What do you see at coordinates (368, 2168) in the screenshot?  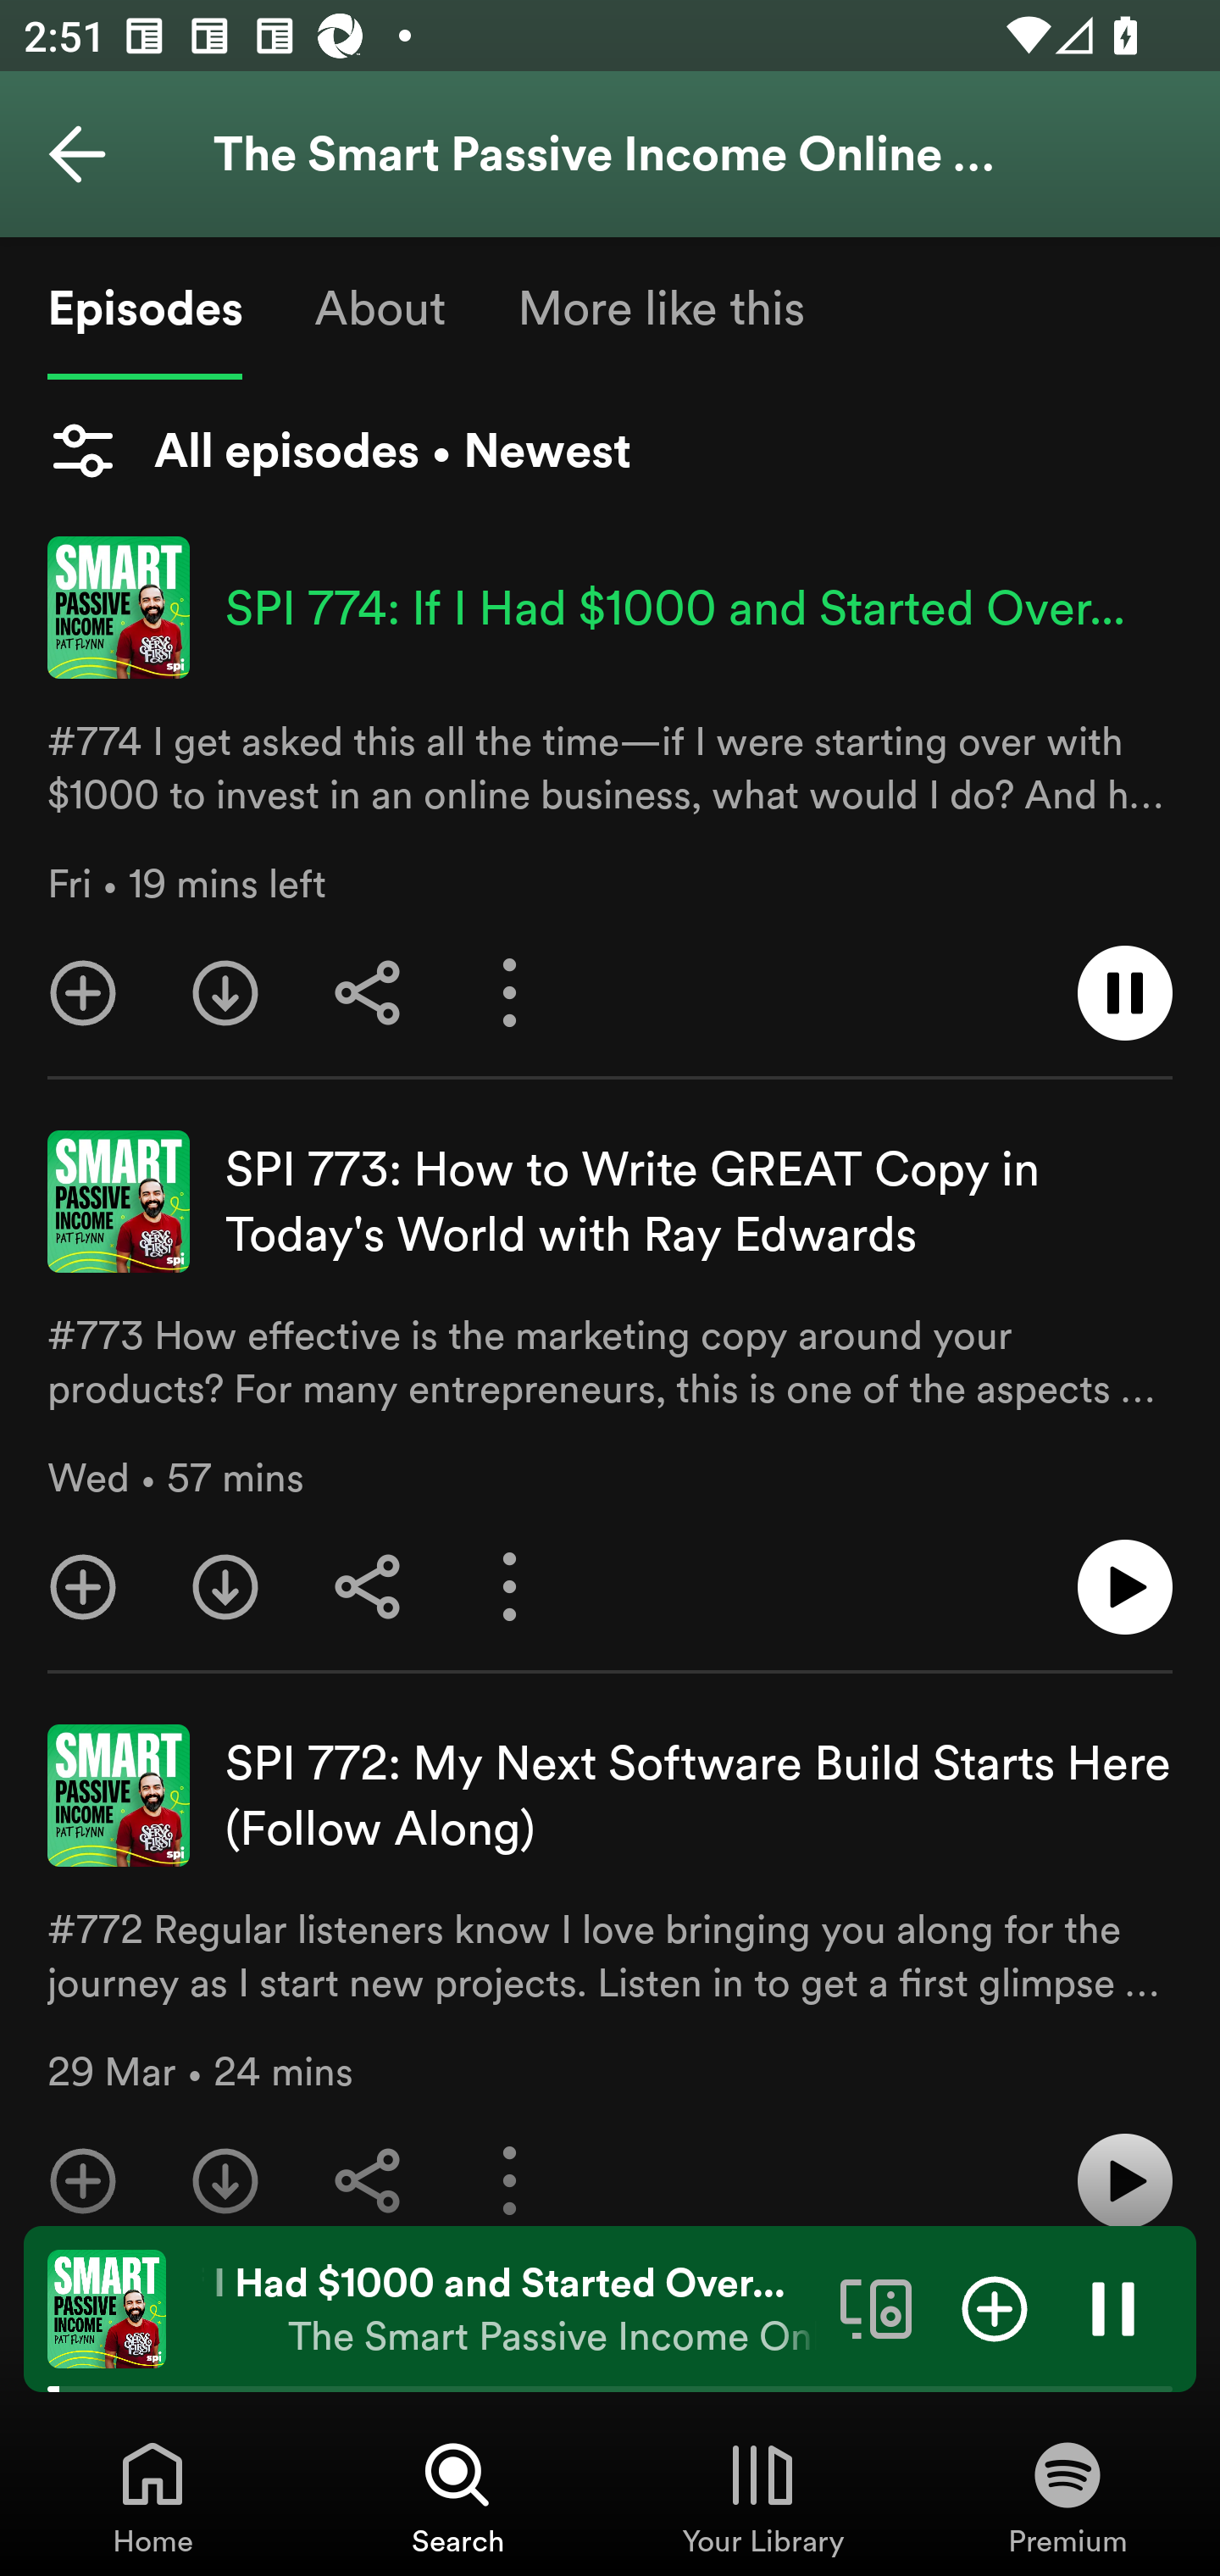 I see `Share` at bounding box center [368, 2168].